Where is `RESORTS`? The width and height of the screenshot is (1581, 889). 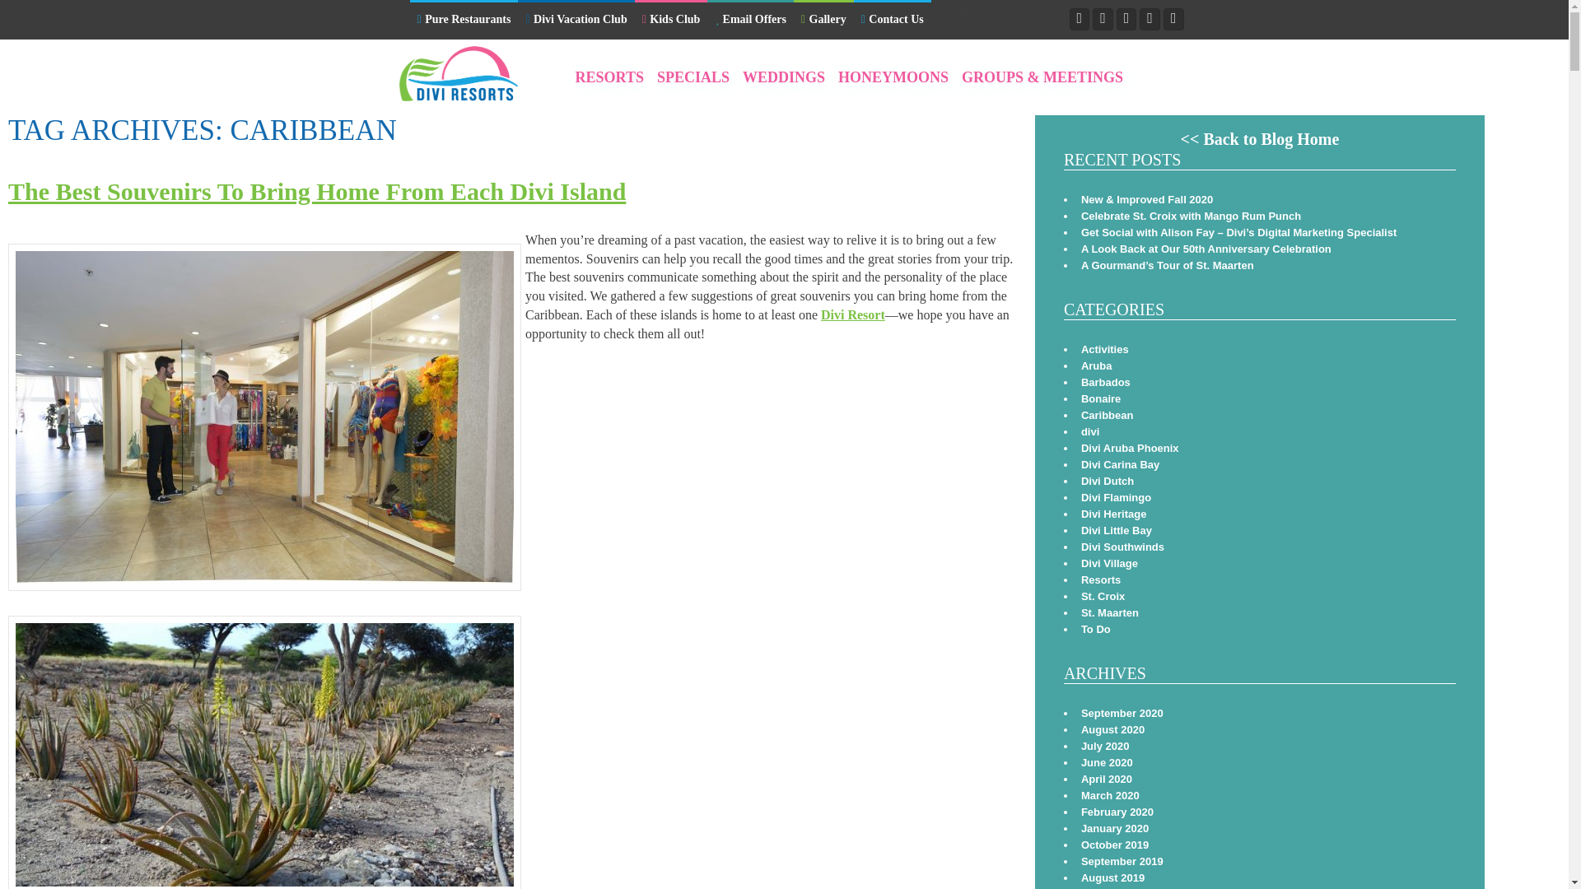
RESORTS is located at coordinates (609, 77).